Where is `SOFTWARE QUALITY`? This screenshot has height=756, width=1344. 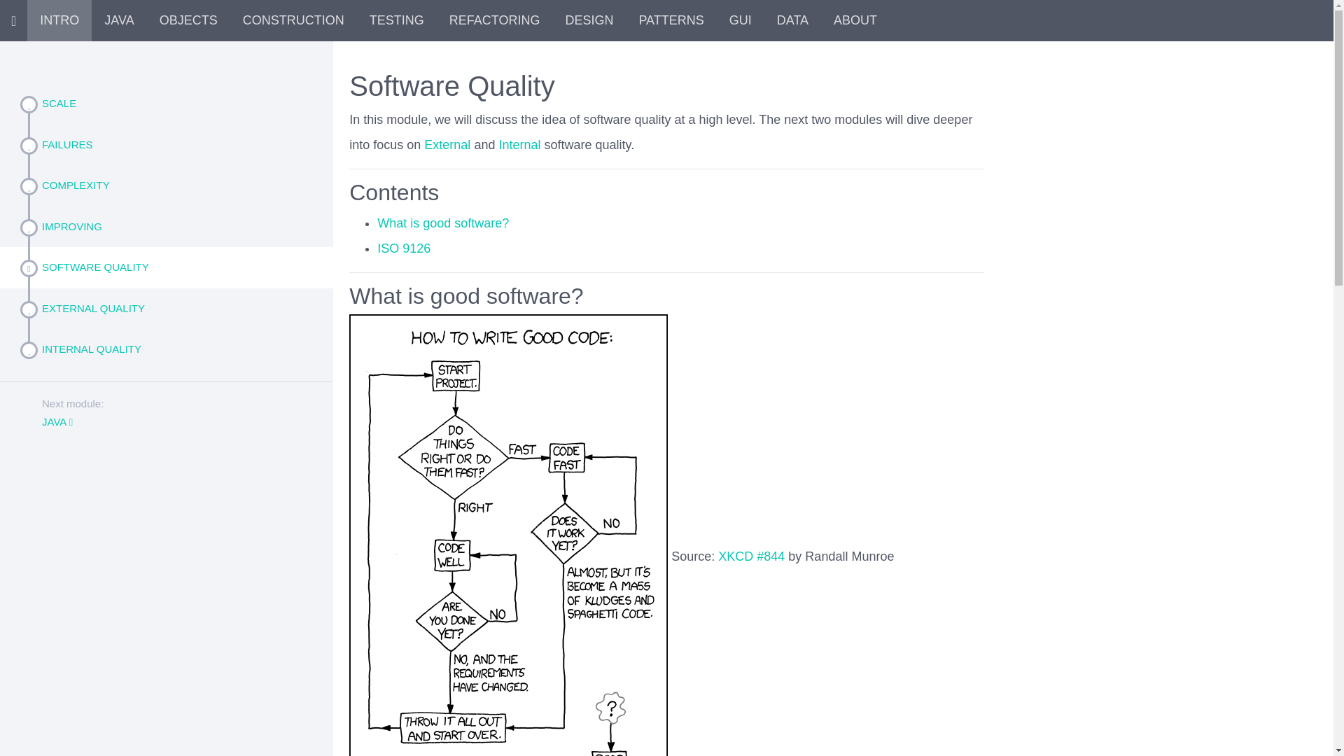
SOFTWARE QUALITY is located at coordinates (182, 267).